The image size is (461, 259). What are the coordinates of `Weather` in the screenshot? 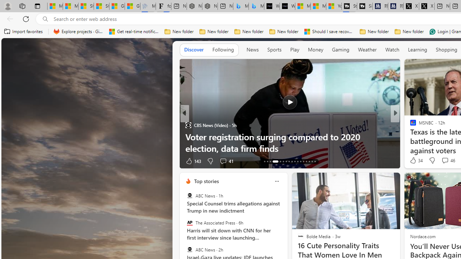 It's located at (367, 50).